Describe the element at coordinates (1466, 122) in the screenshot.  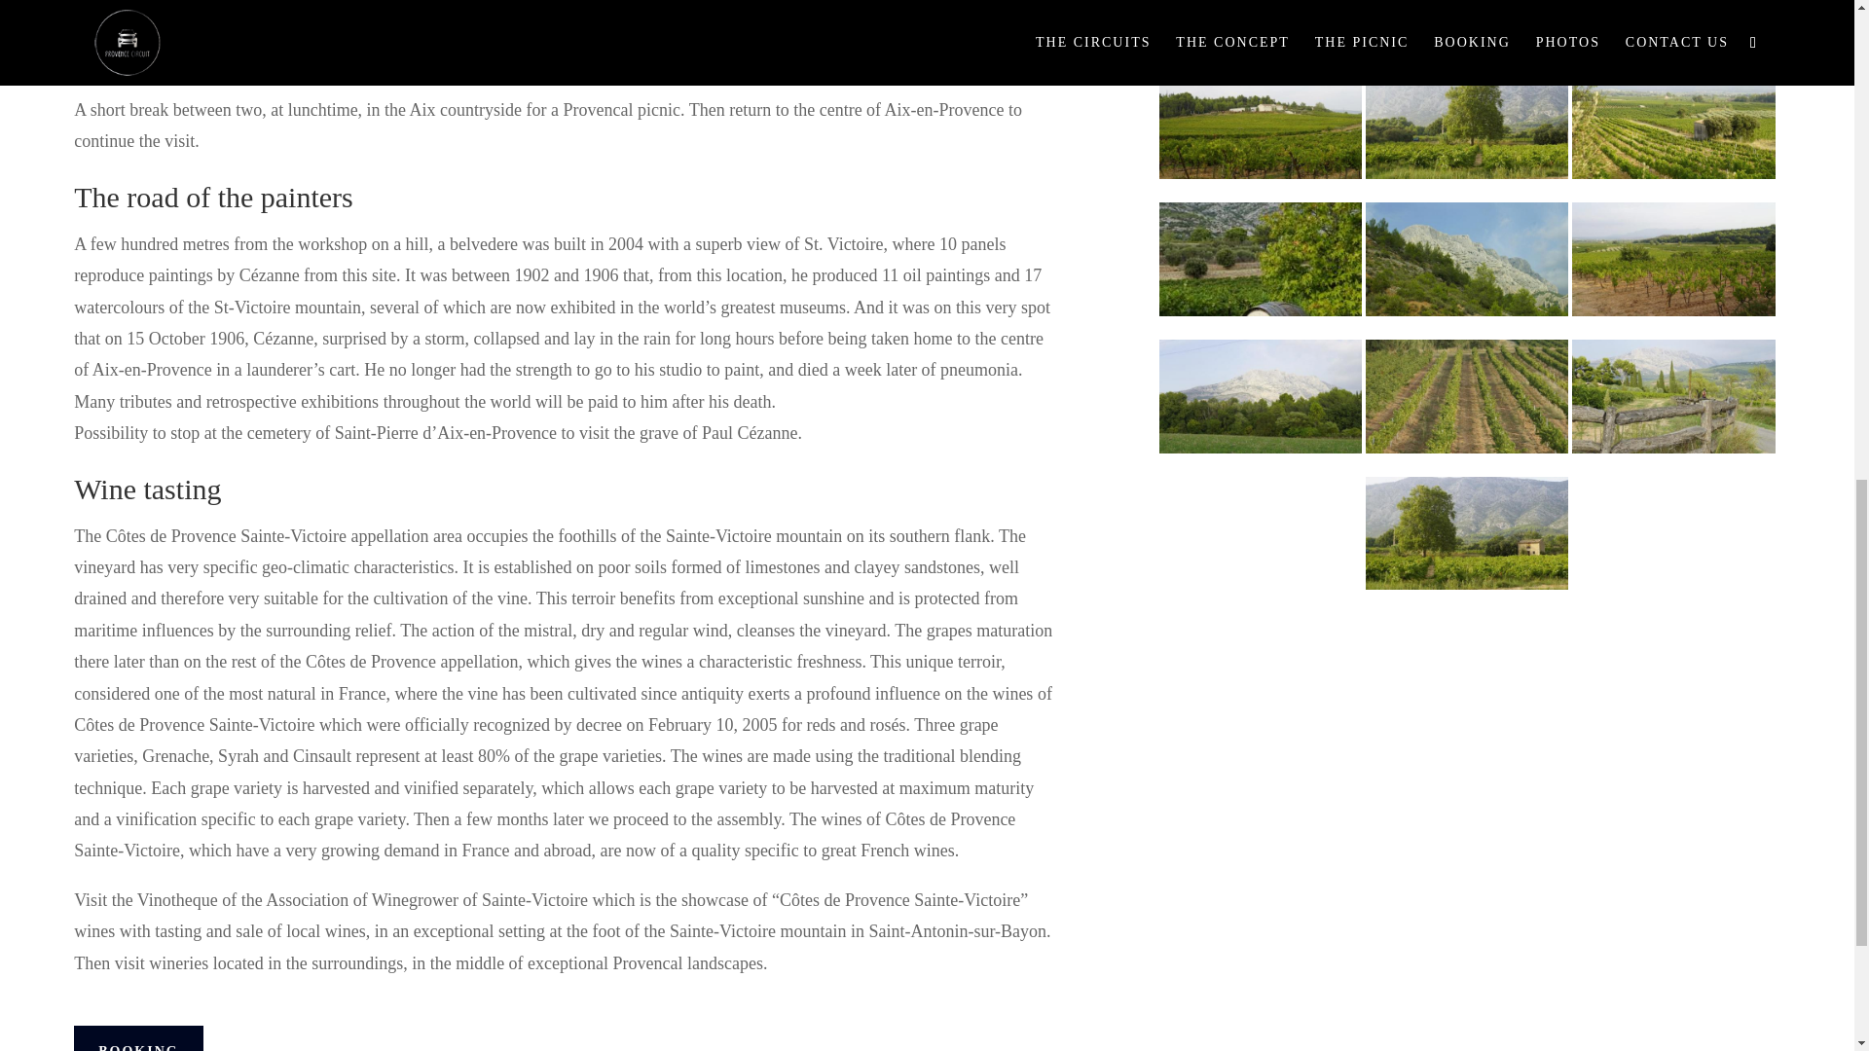
I see ` DSC4474-min` at that location.